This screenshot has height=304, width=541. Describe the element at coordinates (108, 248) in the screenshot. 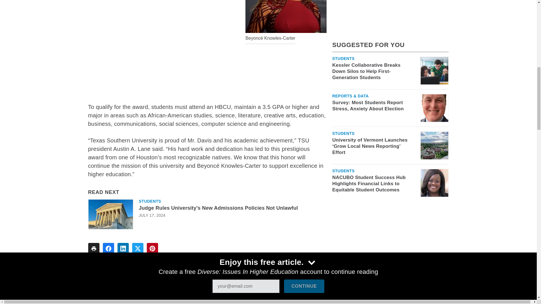

I see `Share To facebook` at that location.